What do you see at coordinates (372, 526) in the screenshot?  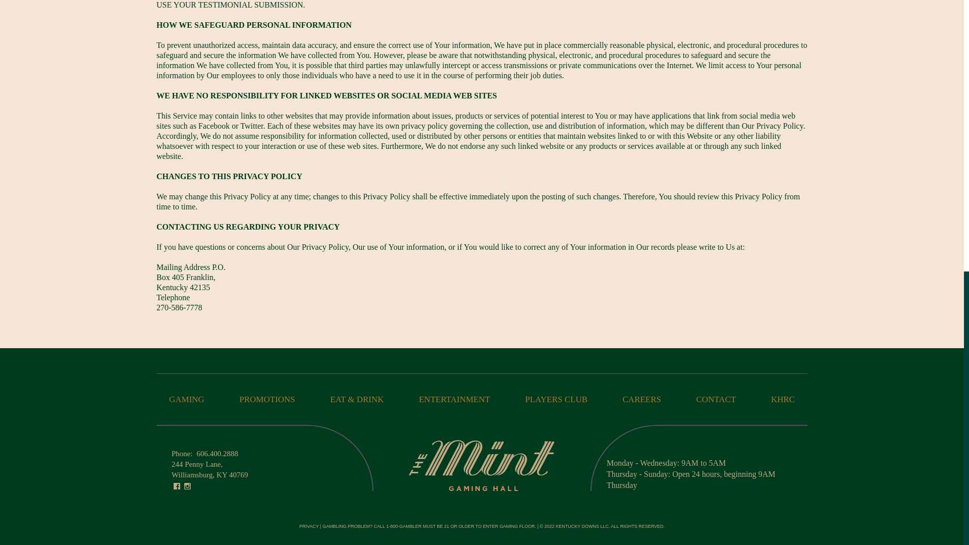 I see `GAMBLING PROBLEM? CALL 1-800-GAMBLER` at bounding box center [372, 526].